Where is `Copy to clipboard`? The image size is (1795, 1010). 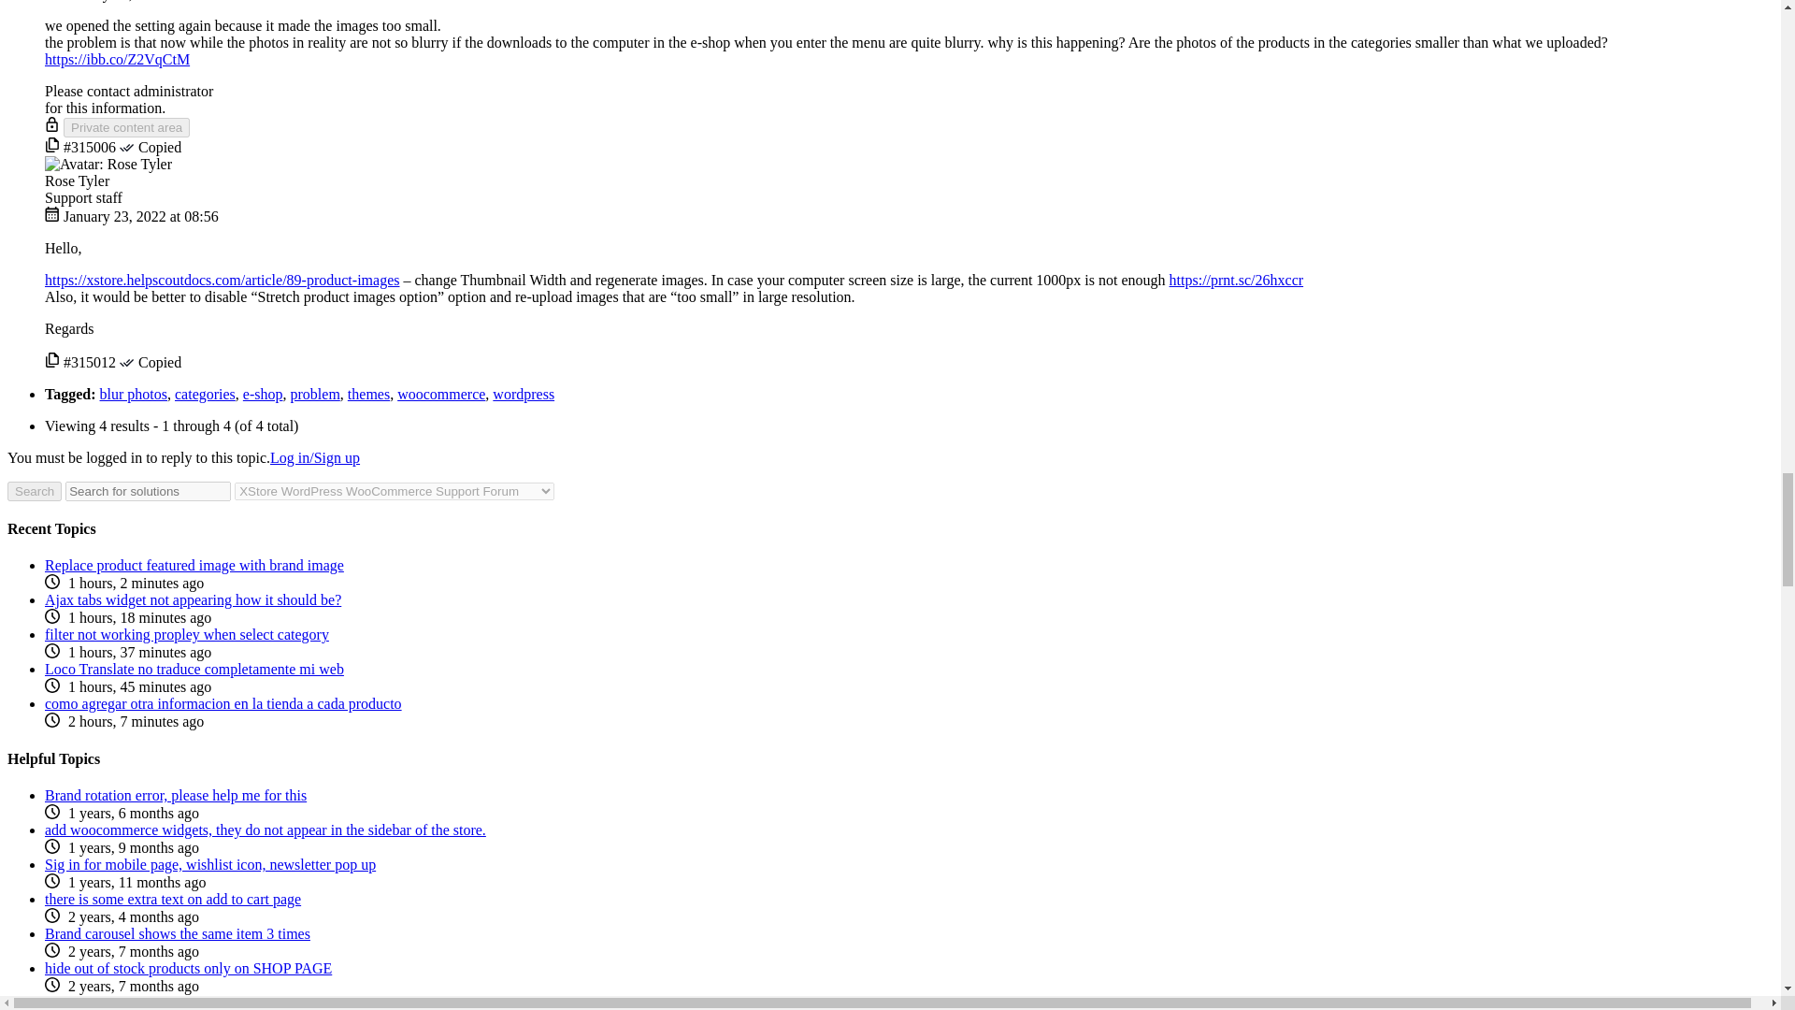 Copy to clipboard is located at coordinates (52, 363).